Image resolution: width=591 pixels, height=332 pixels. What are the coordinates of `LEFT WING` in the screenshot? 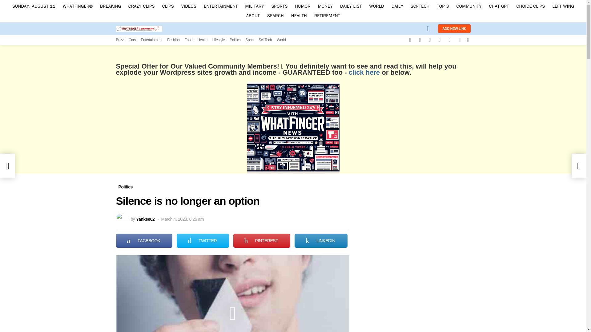 It's located at (563, 6).